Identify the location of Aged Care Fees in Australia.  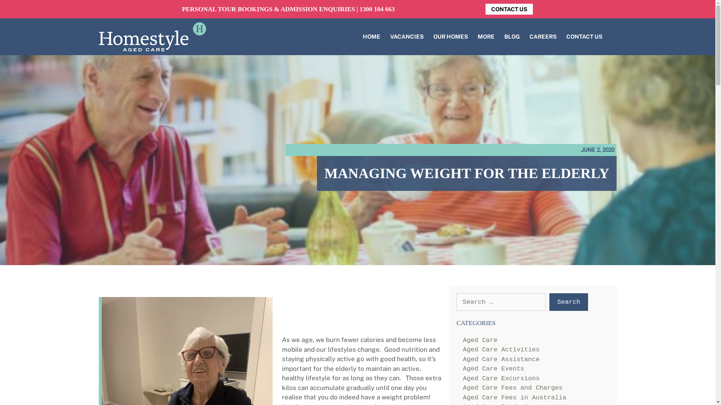
(514, 397).